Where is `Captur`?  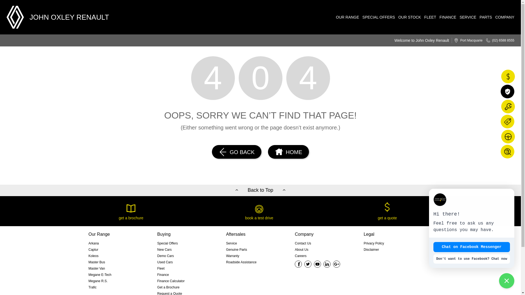 Captur is located at coordinates (94, 250).